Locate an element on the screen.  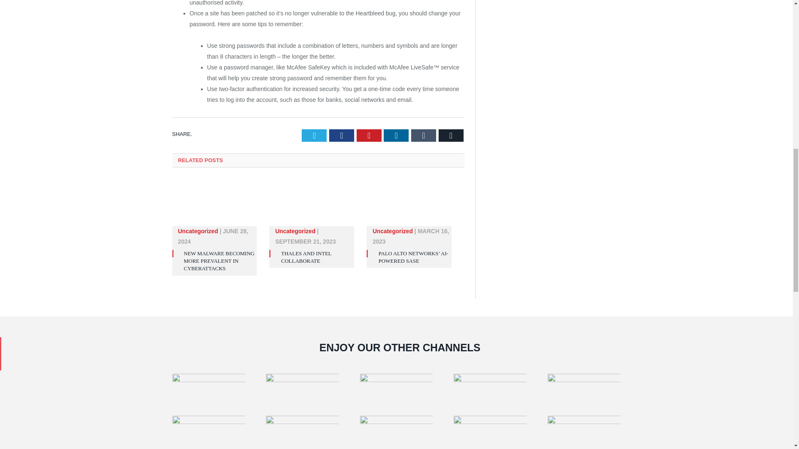
Tweet It is located at coordinates (314, 136).